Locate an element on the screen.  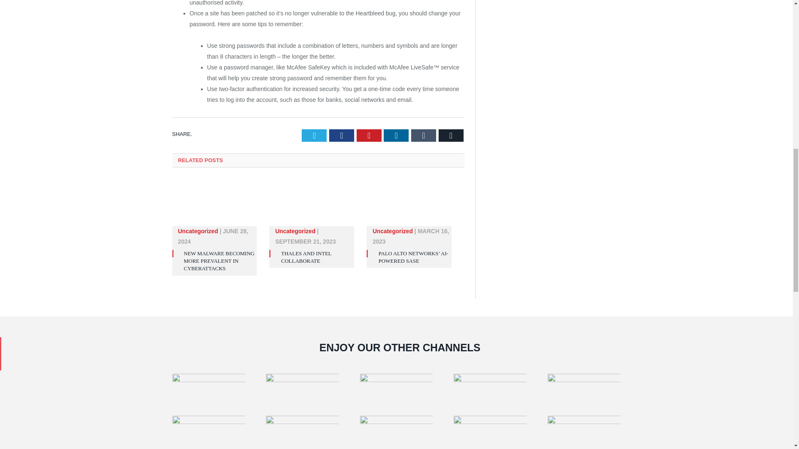
Tweet It is located at coordinates (314, 136).